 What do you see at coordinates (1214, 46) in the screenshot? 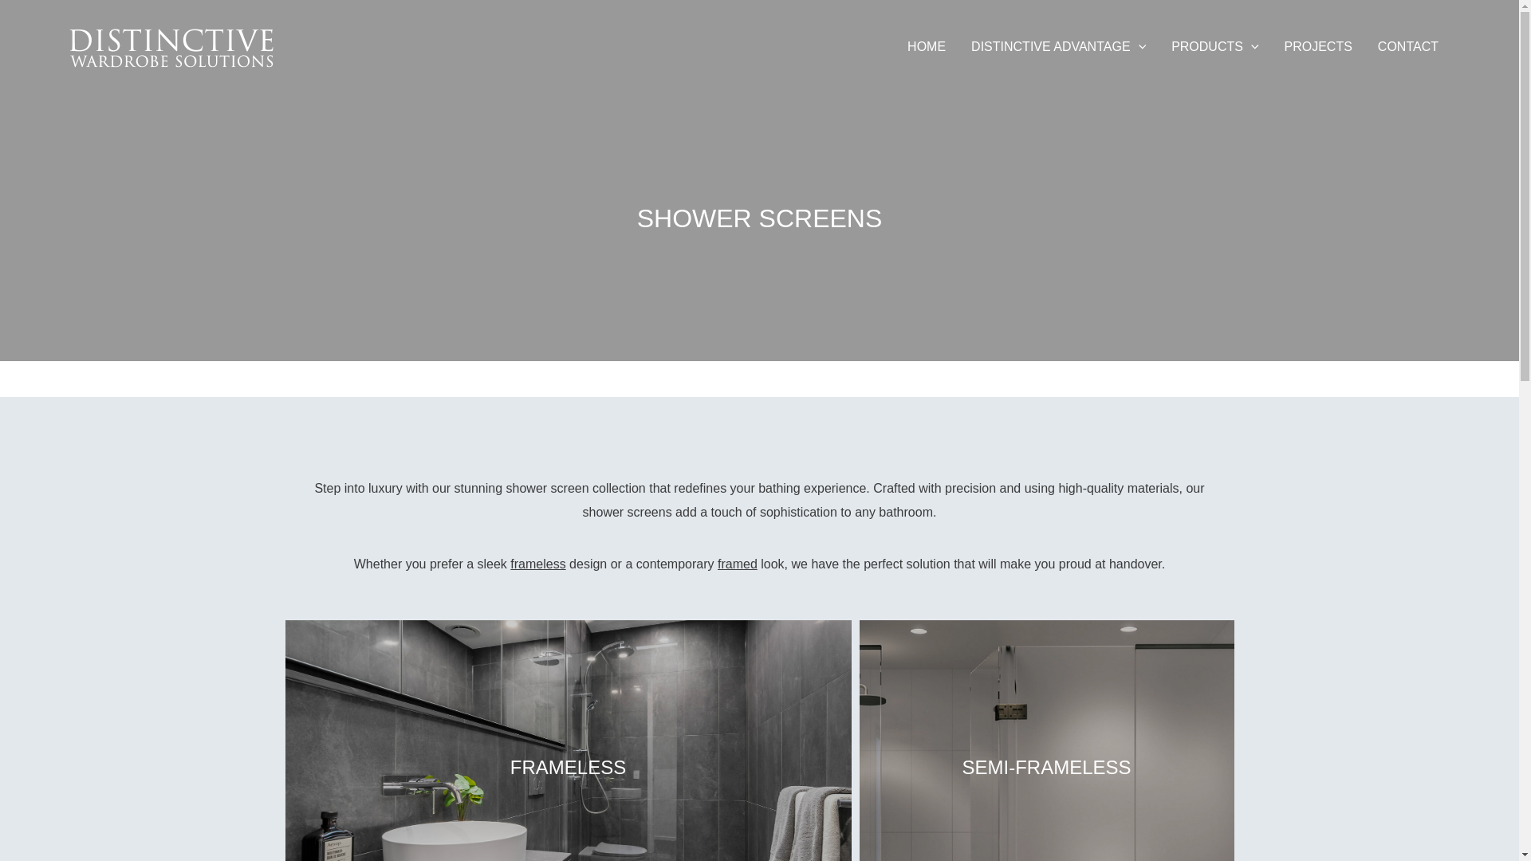
I see `PRODUCTS` at bounding box center [1214, 46].